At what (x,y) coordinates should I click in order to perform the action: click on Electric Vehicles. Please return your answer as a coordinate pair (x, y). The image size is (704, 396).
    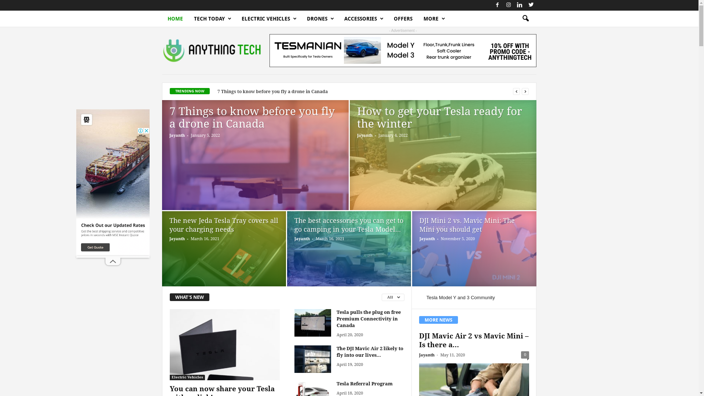
    Looking at the image, I should click on (187, 378).